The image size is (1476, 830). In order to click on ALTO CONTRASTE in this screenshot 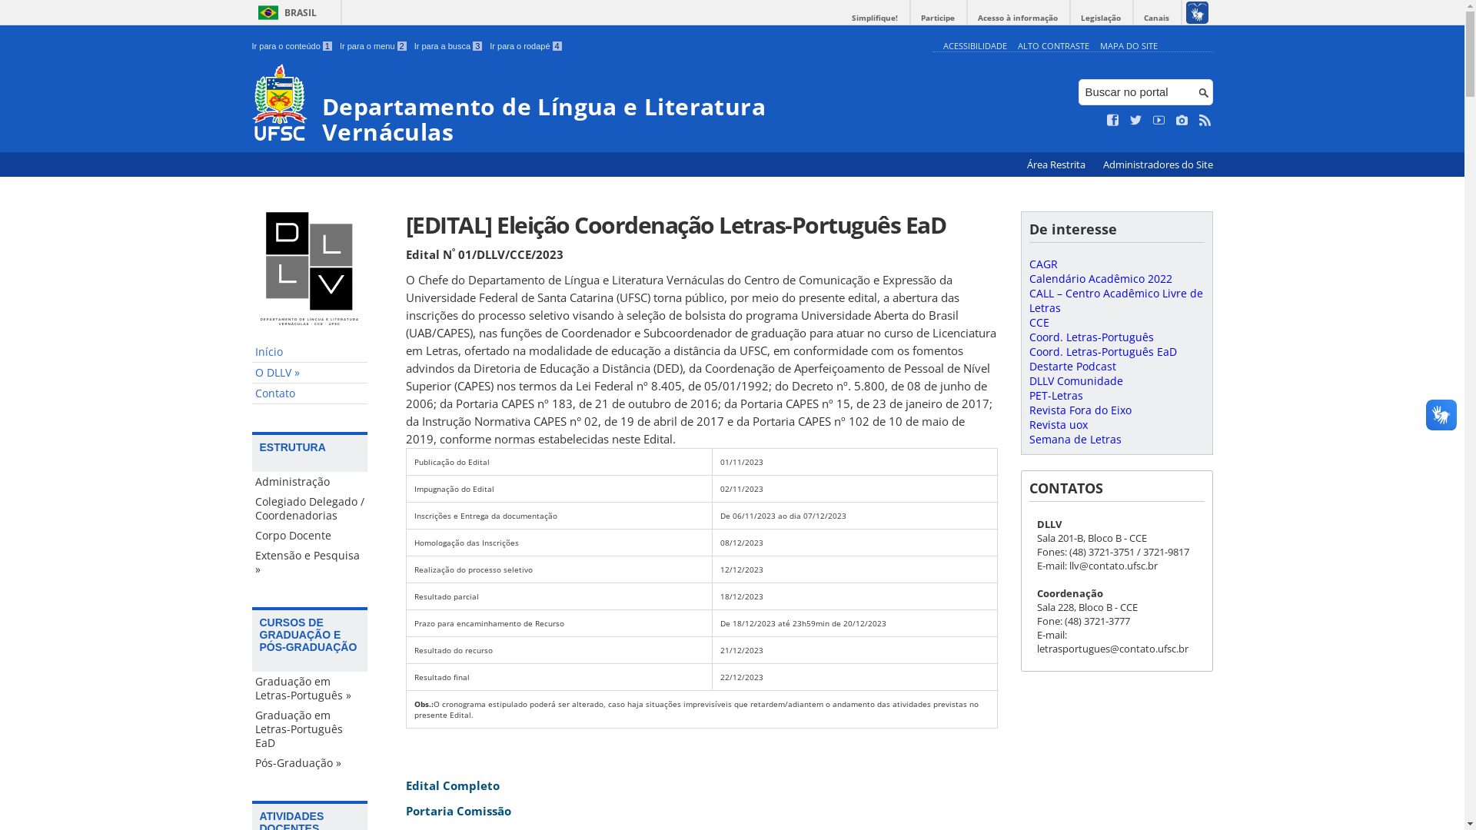, I will do `click(1053, 46)`.